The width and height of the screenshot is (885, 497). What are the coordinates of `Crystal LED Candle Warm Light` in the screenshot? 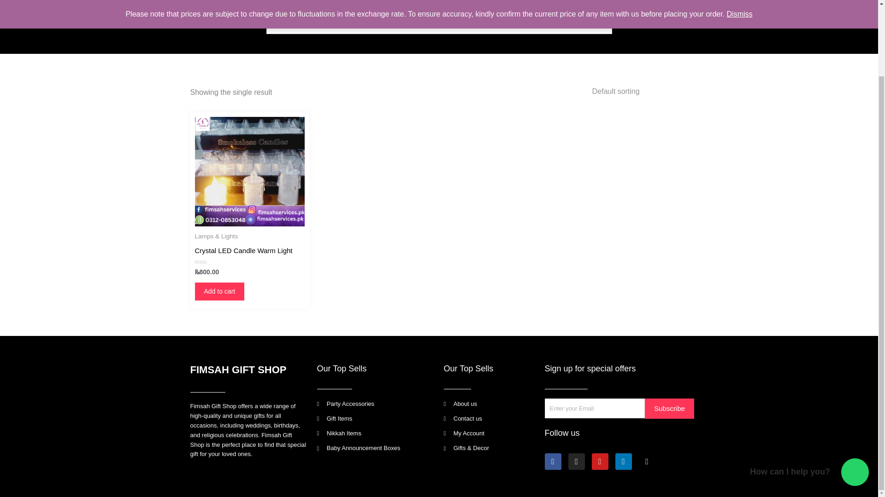 It's located at (243, 252).